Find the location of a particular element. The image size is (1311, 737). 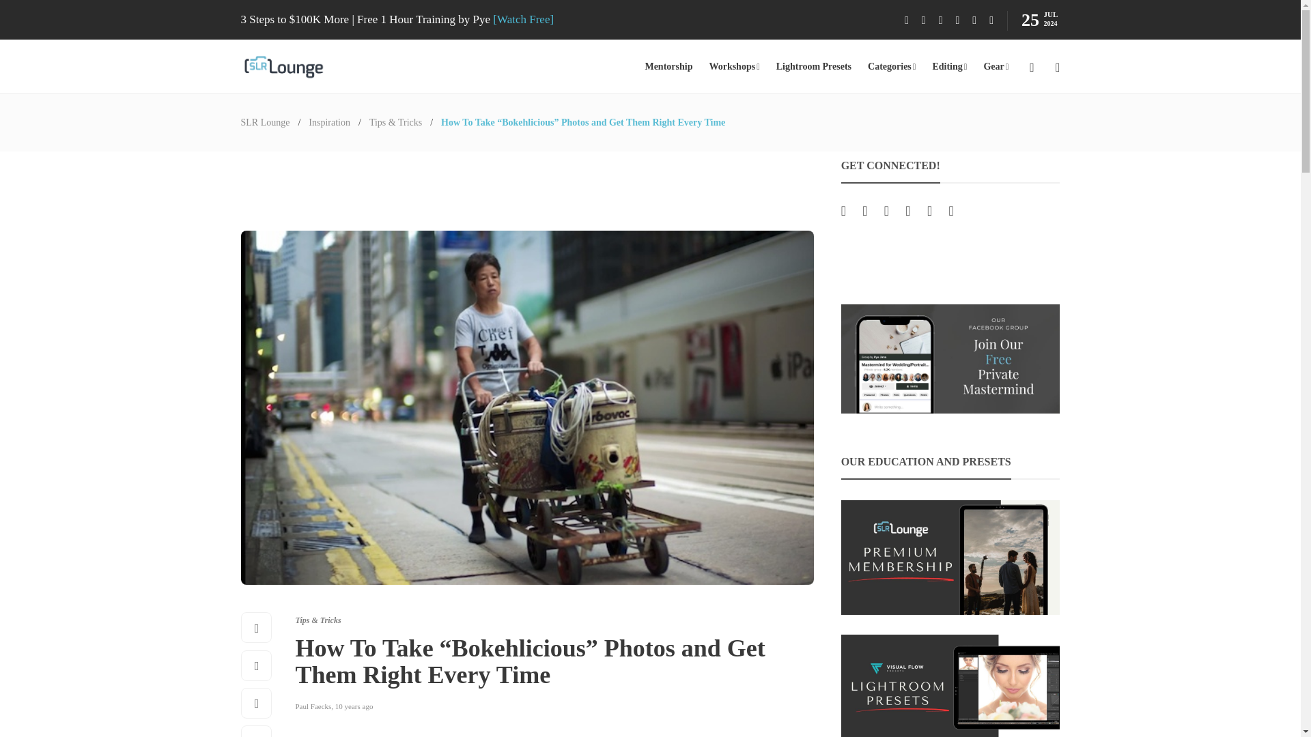

SLR Lounge is located at coordinates (265, 121).